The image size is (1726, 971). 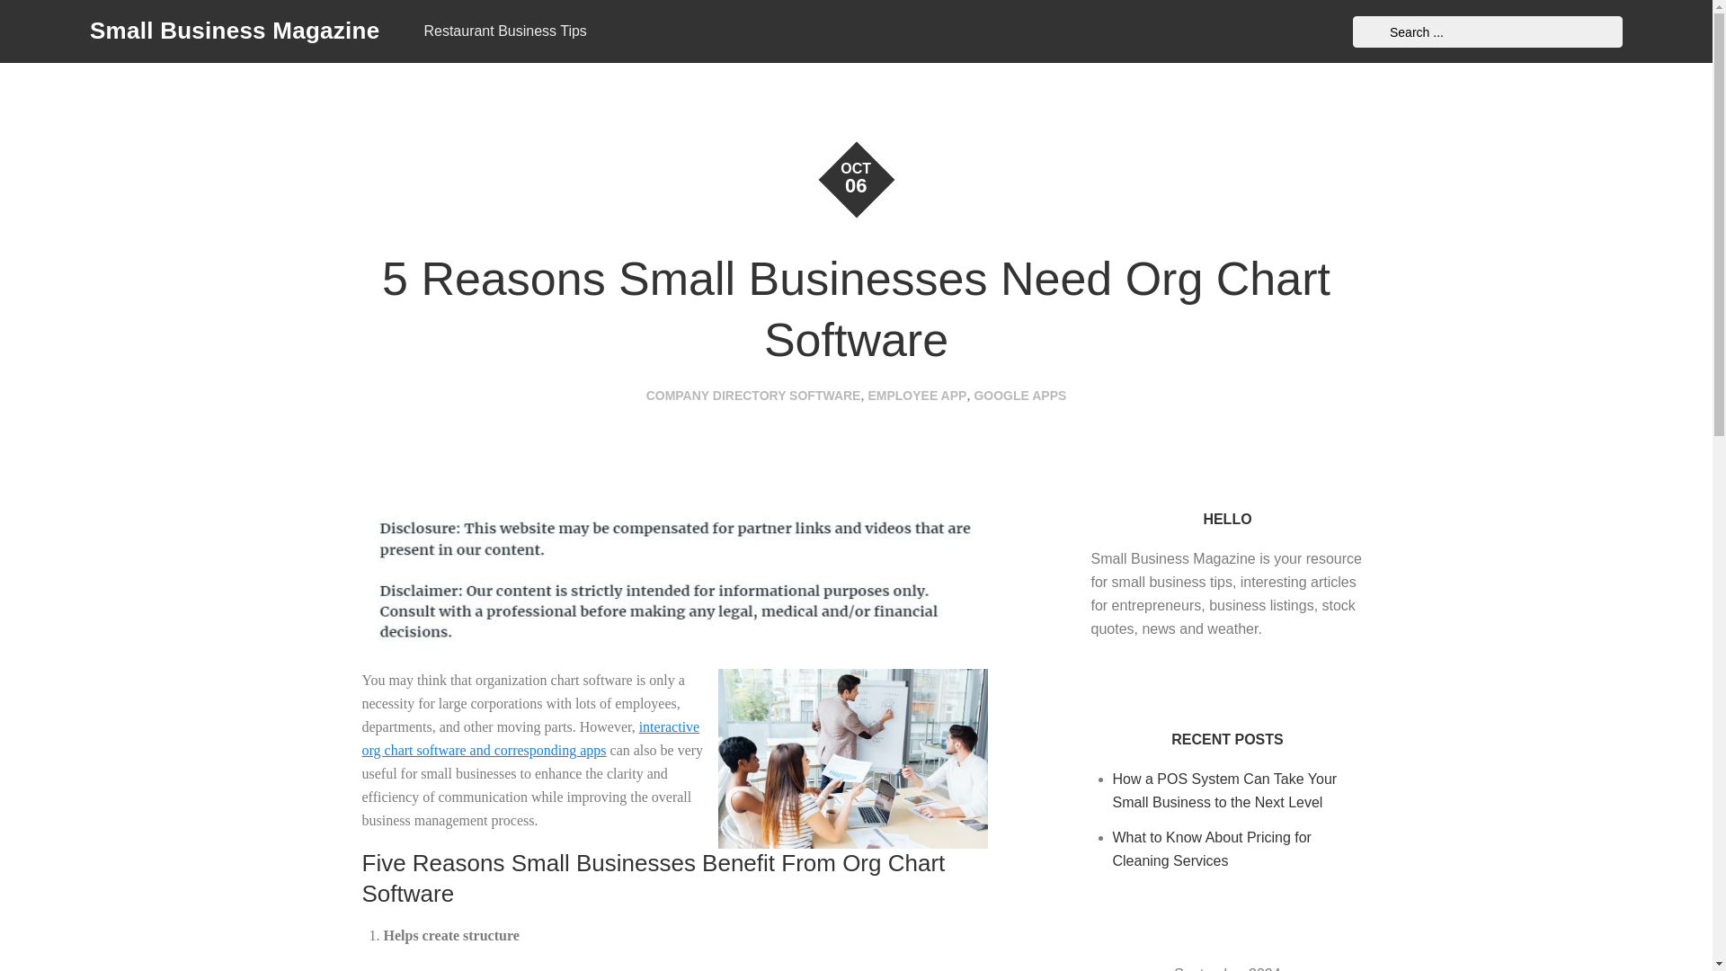 I want to click on Search, so click(x=1371, y=31).